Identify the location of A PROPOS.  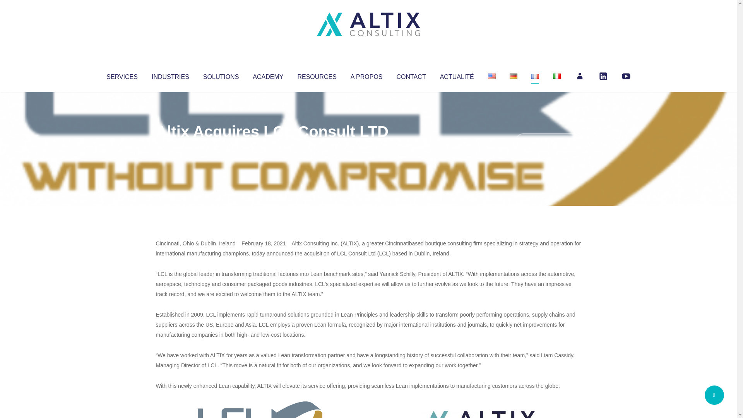
(366, 75).